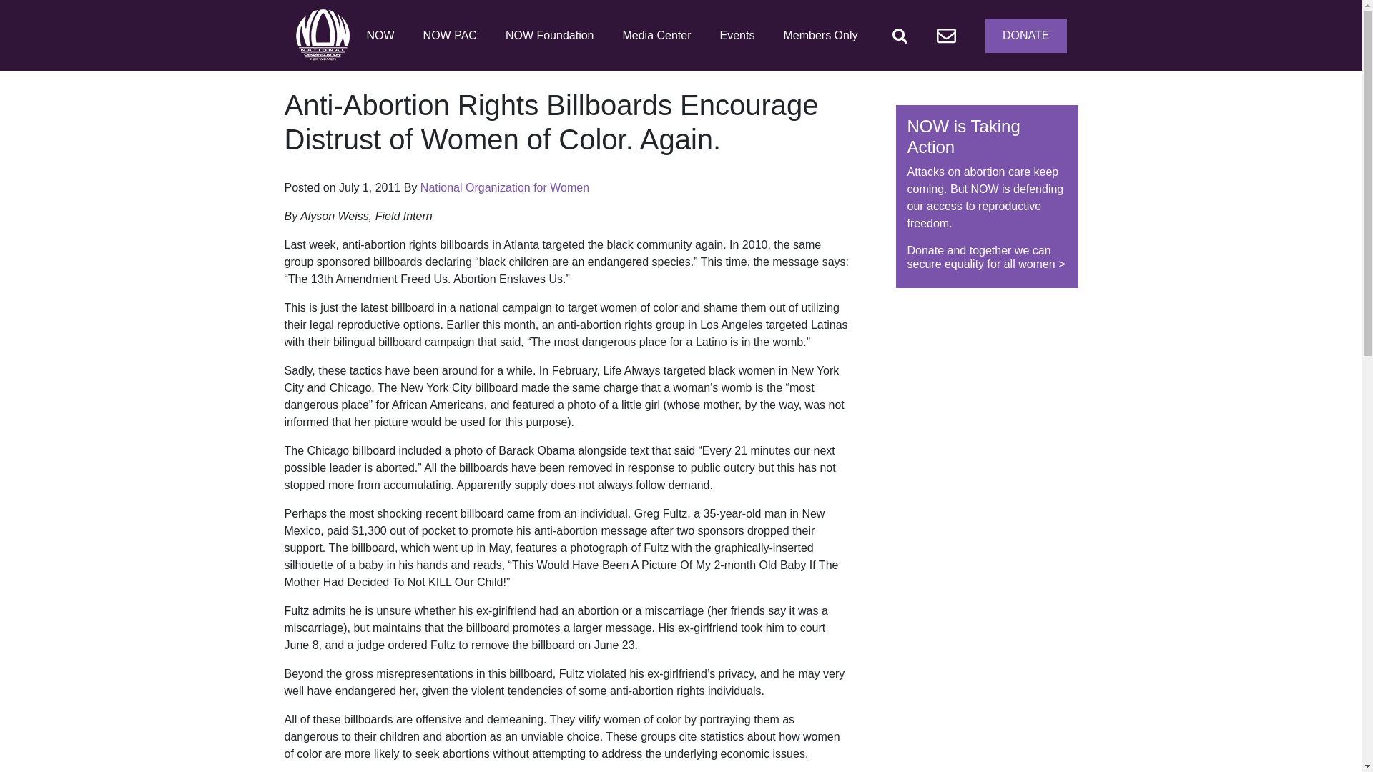 This screenshot has height=772, width=1373. What do you see at coordinates (549, 36) in the screenshot?
I see `NOW Foundation` at bounding box center [549, 36].